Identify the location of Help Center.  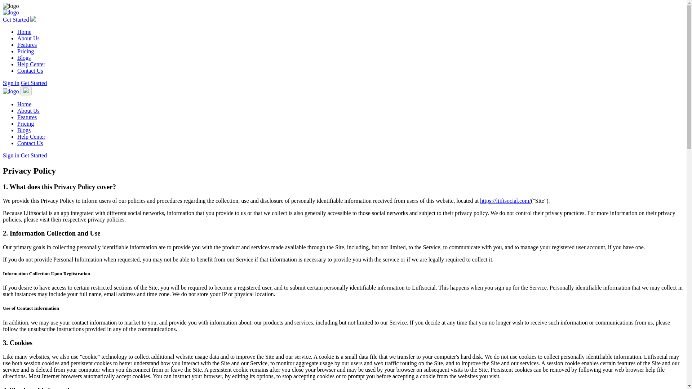
(31, 64).